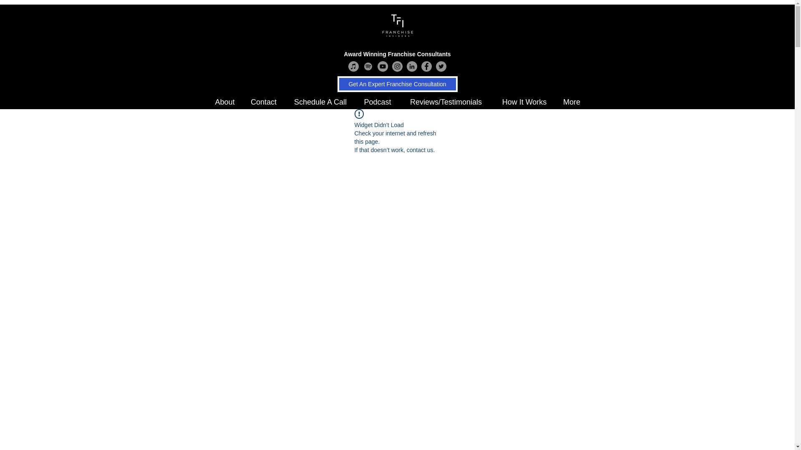  Describe the element at coordinates (224, 102) in the screenshot. I see `About` at that location.